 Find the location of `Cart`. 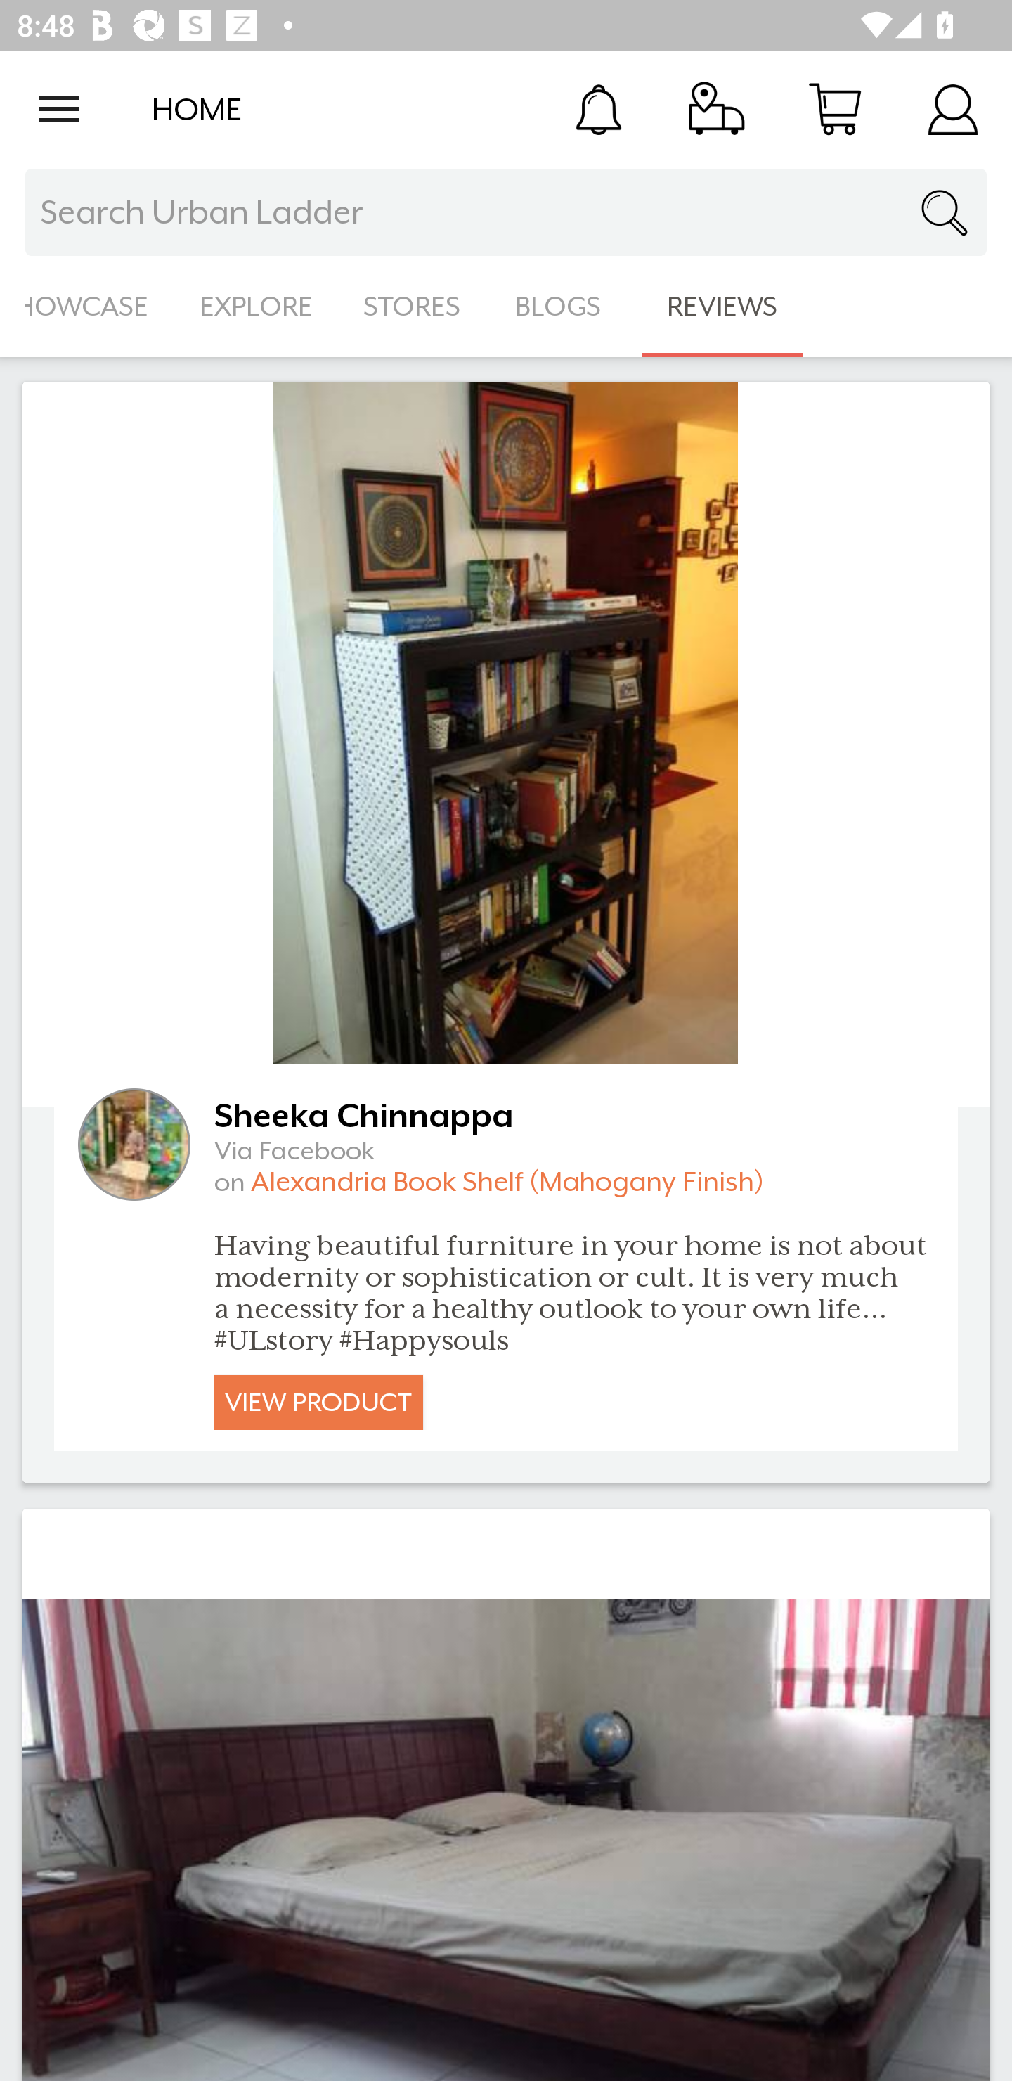

Cart is located at coordinates (835, 108).